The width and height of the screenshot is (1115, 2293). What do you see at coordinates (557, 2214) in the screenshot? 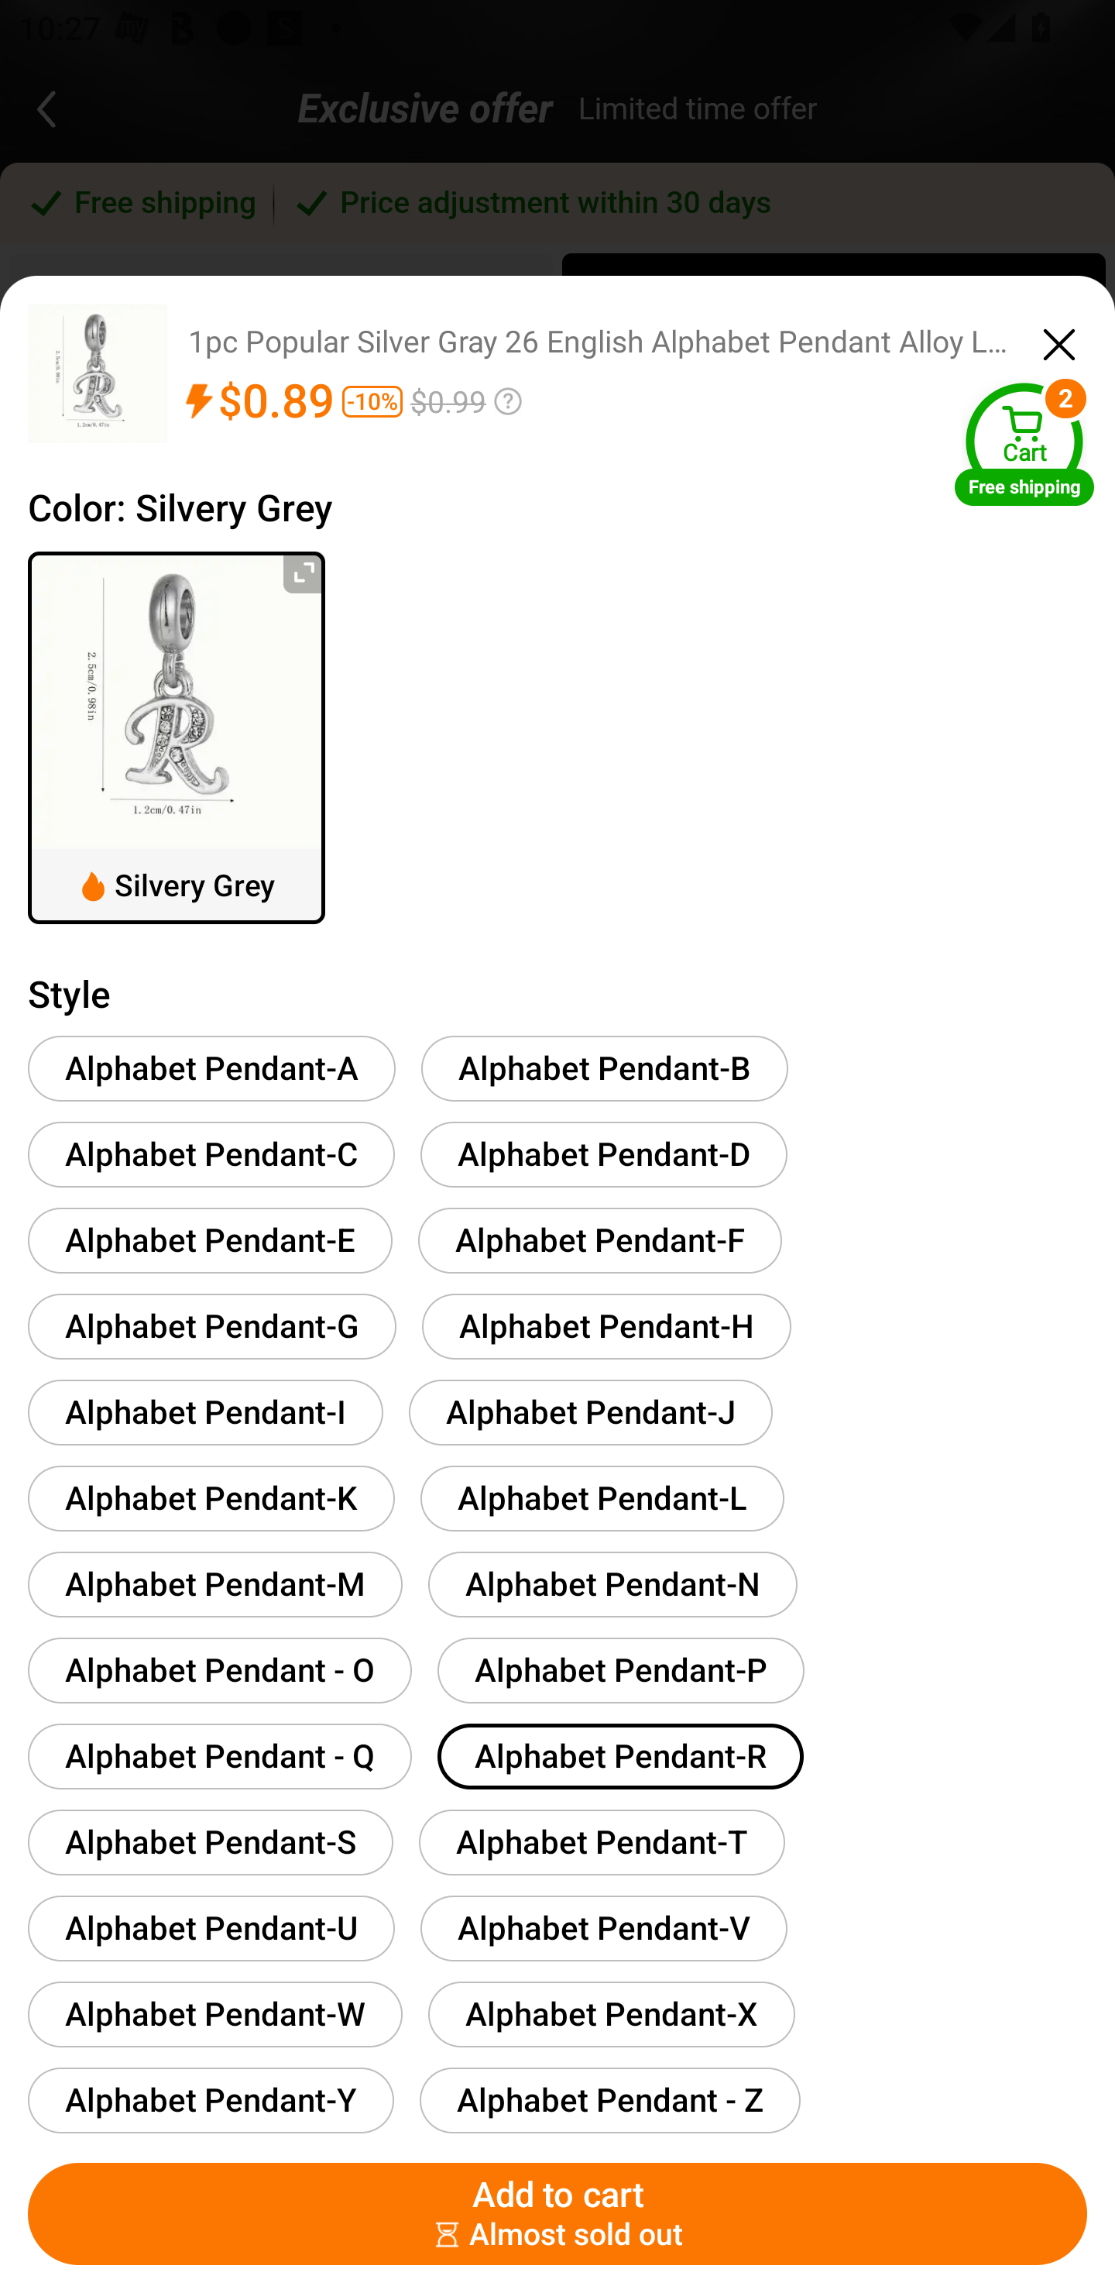
I see `Add to cart ￼￼Almost sold out` at bounding box center [557, 2214].